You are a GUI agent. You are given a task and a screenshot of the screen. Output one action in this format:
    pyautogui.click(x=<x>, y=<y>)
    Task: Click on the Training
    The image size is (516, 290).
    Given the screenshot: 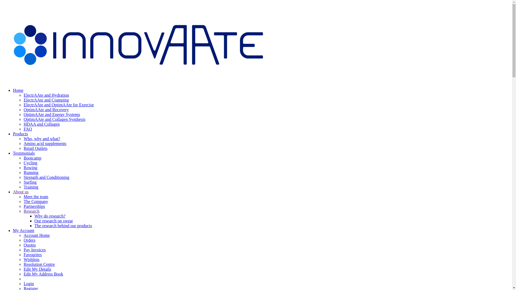 What is the action you would take?
    pyautogui.click(x=31, y=187)
    